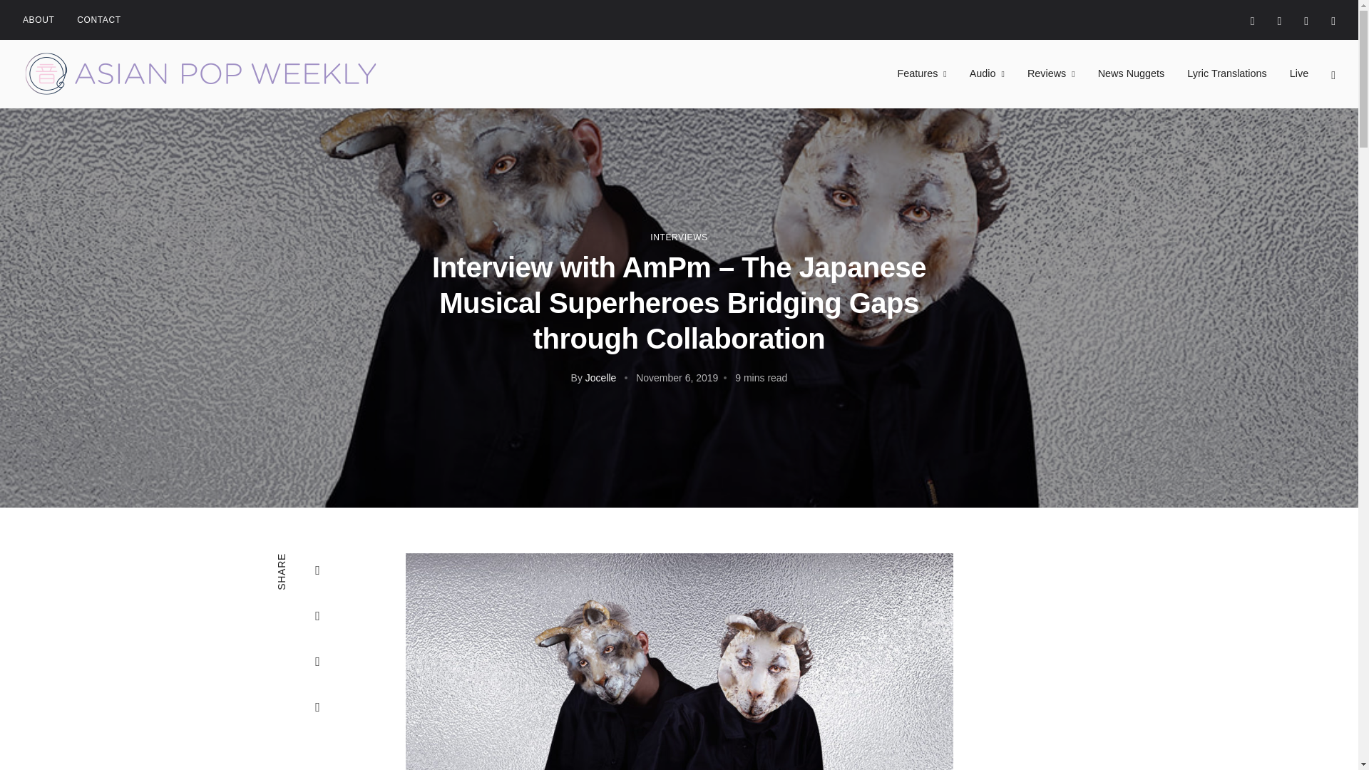  I want to click on CONTACT, so click(98, 20).